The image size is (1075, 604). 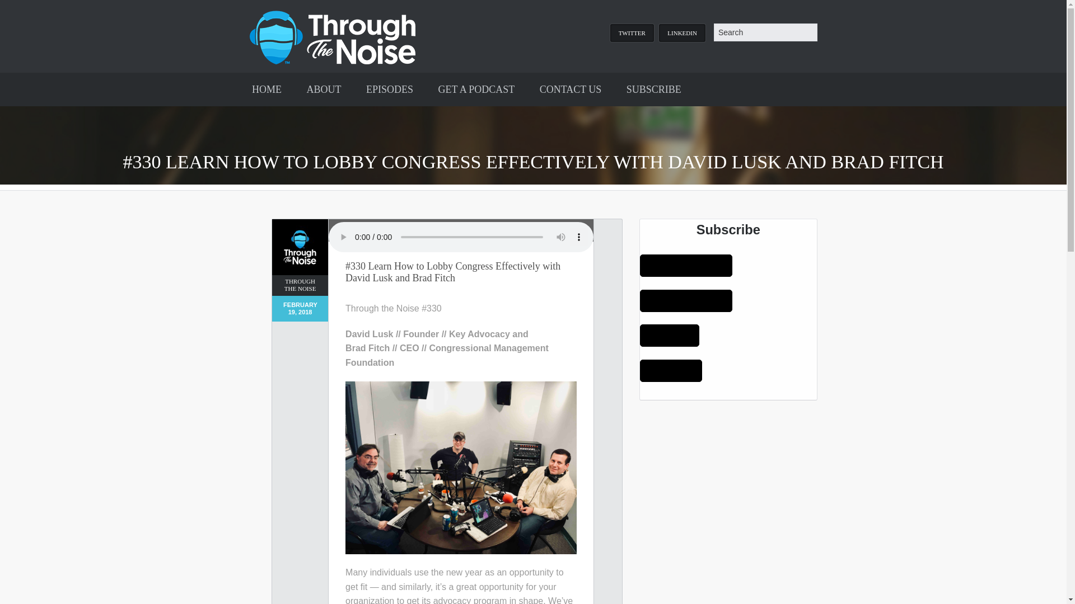 I want to click on HOME, so click(x=267, y=89).